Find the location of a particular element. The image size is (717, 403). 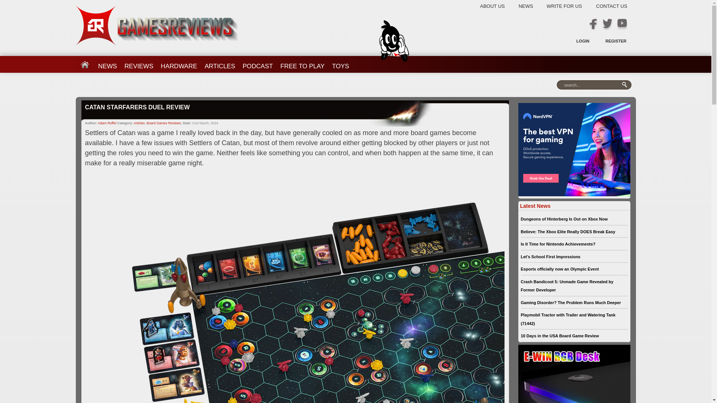

Posts by Adam Roffel is located at coordinates (107, 123).